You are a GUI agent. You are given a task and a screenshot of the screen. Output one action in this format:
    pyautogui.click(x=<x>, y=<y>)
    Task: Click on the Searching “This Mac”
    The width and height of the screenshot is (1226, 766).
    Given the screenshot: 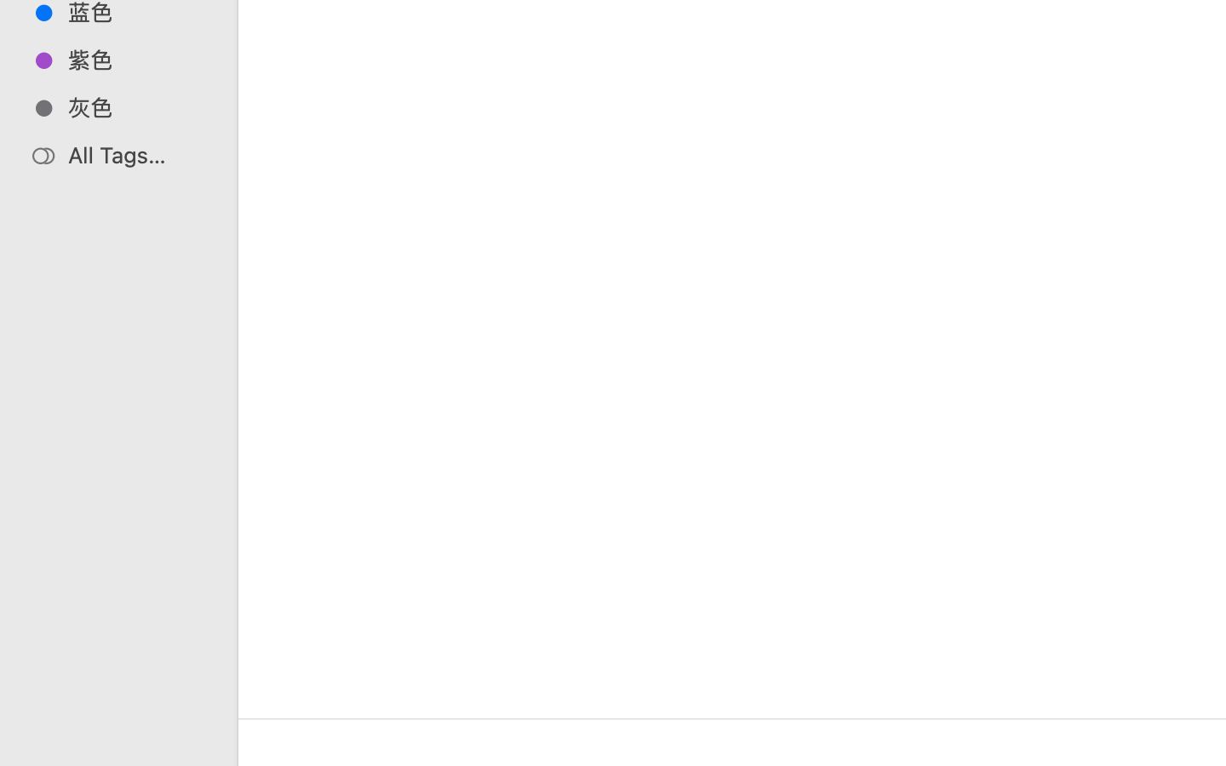 What is the action you would take?
    pyautogui.click(x=773, y=695)
    